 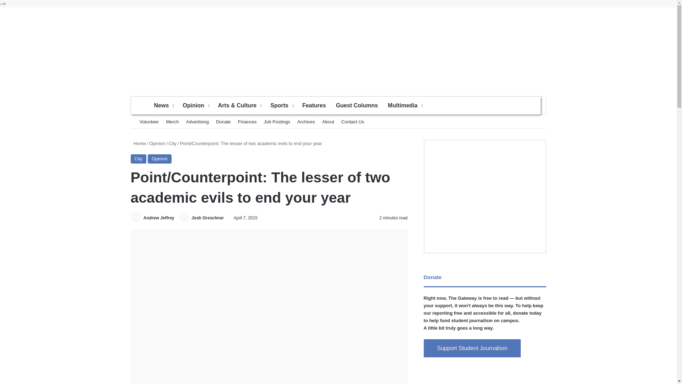 I want to click on Andrew Jeffrey, so click(x=159, y=218).